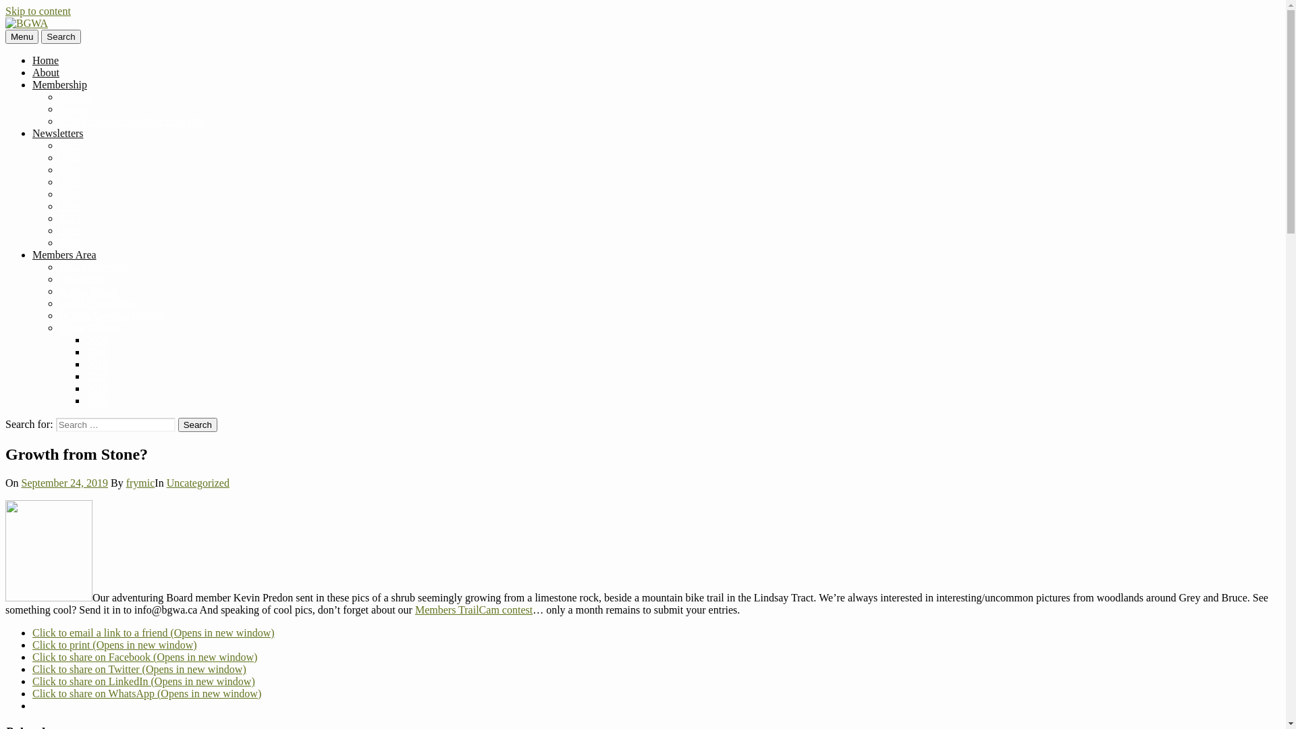 The width and height of the screenshot is (1296, 729). What do you see at coordinates (70, 207) in the screenshot?
I see `2018` at bounding box center [70, 207].